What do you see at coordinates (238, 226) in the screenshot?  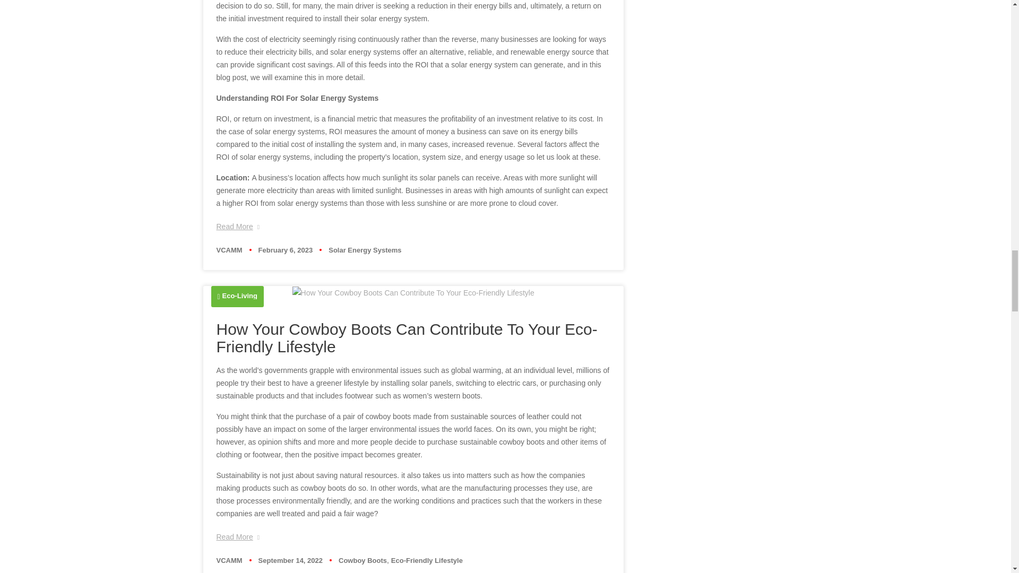 I see `Read More` at bounding box center [238, 226].